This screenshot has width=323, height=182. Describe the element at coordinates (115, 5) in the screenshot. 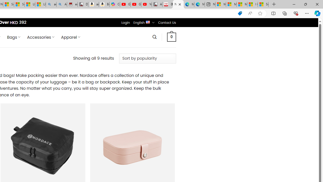

I see `Copilot` at that location.